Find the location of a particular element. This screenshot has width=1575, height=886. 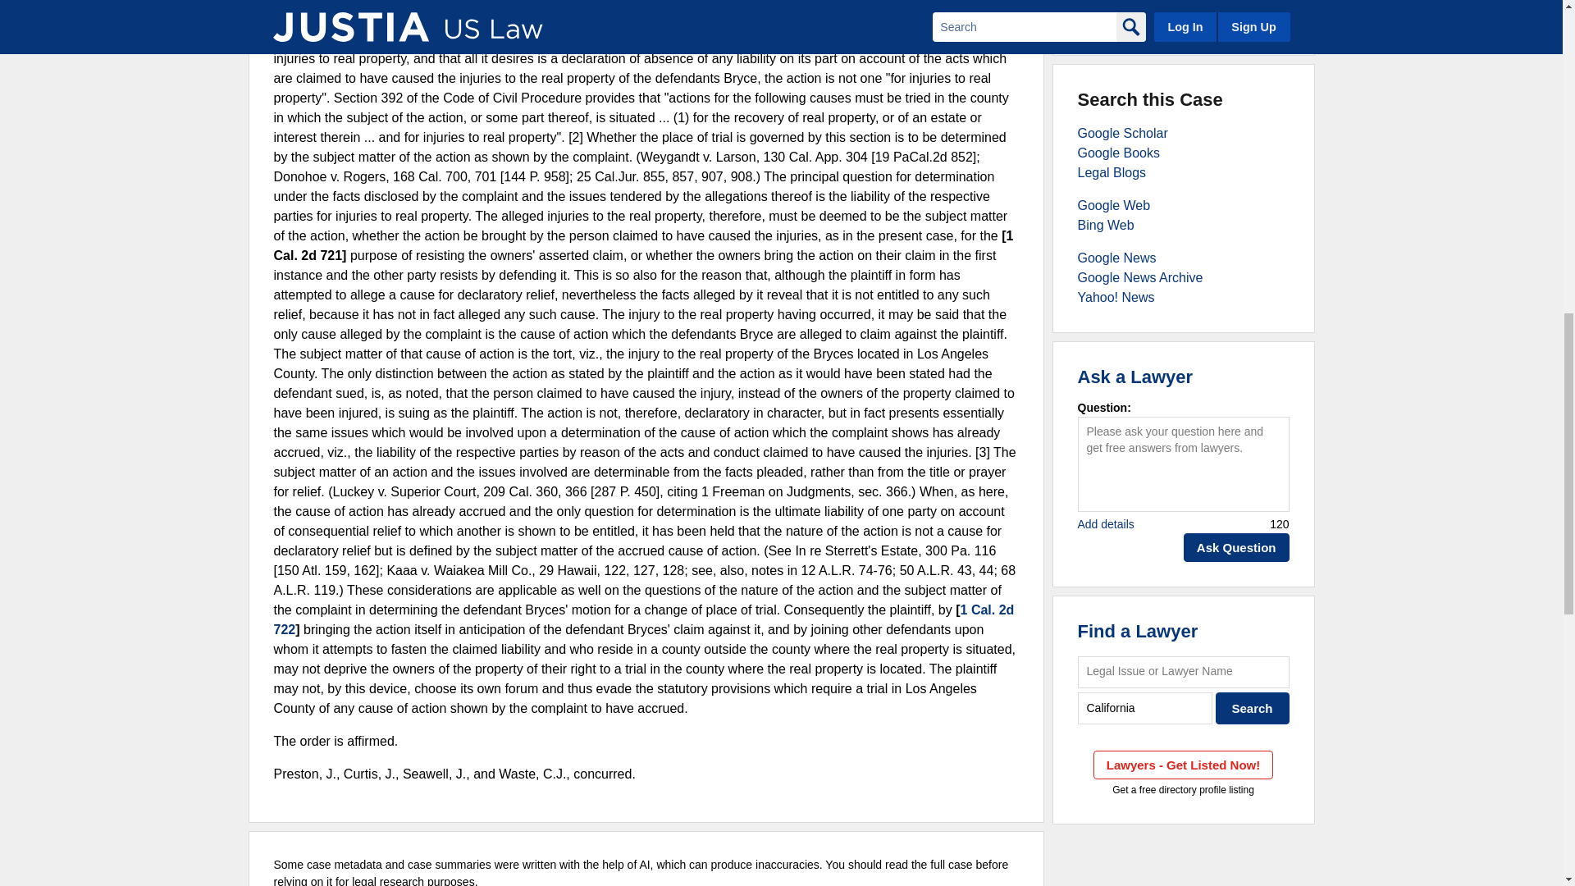

Law - Google News is located at coordinates (1116, 258).